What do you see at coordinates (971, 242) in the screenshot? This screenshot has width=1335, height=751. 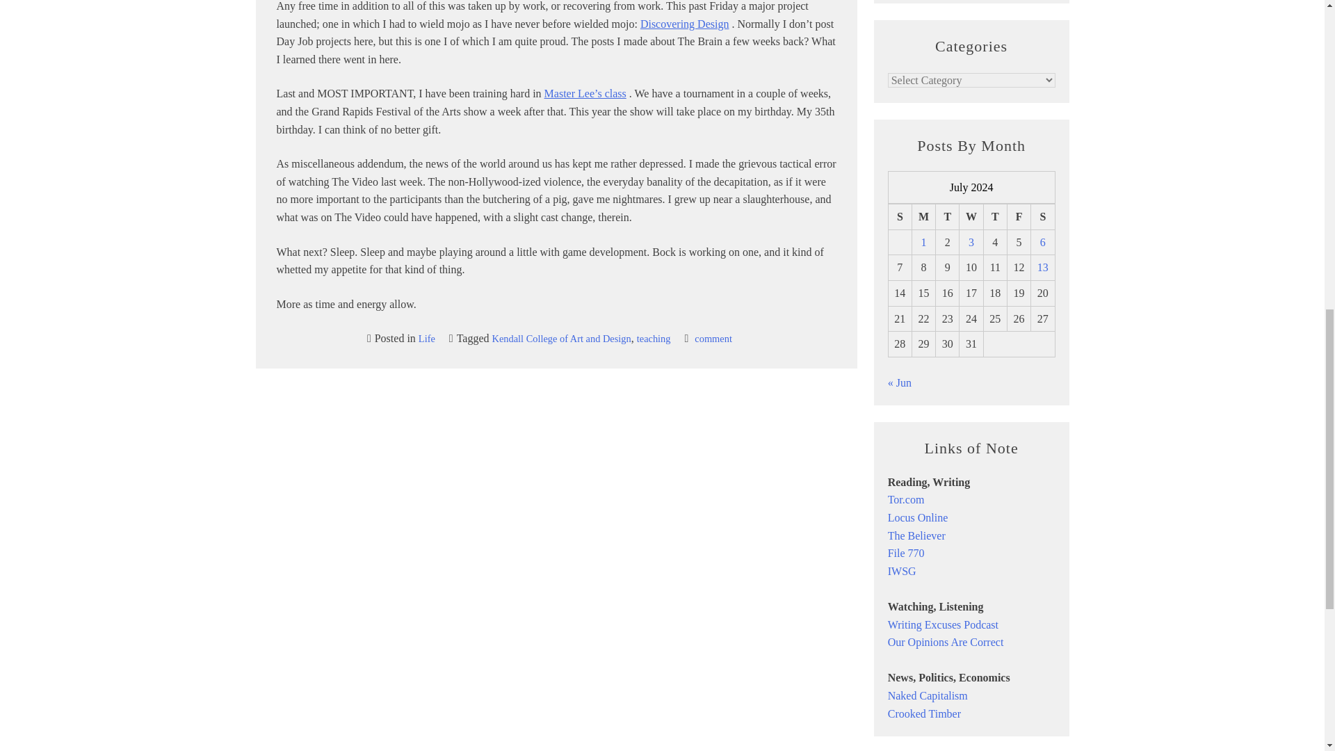 I see `3` at bounding box center [971, 242].